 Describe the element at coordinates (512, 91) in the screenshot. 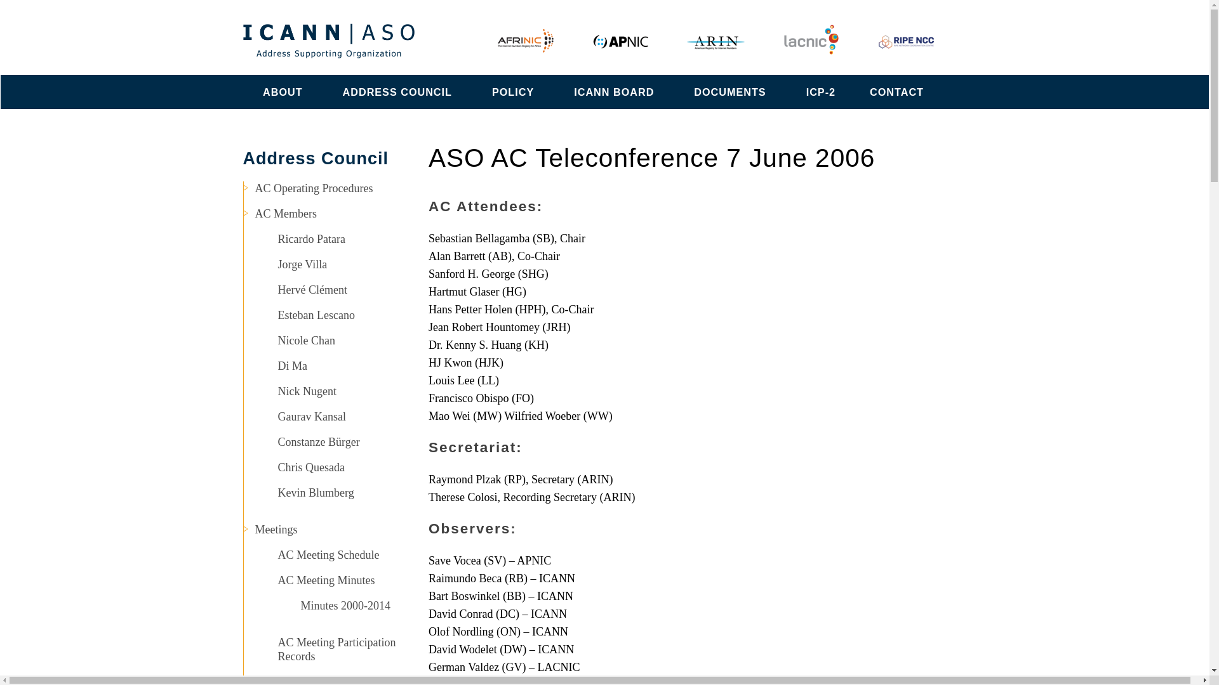

I see `POLICY` at that location.